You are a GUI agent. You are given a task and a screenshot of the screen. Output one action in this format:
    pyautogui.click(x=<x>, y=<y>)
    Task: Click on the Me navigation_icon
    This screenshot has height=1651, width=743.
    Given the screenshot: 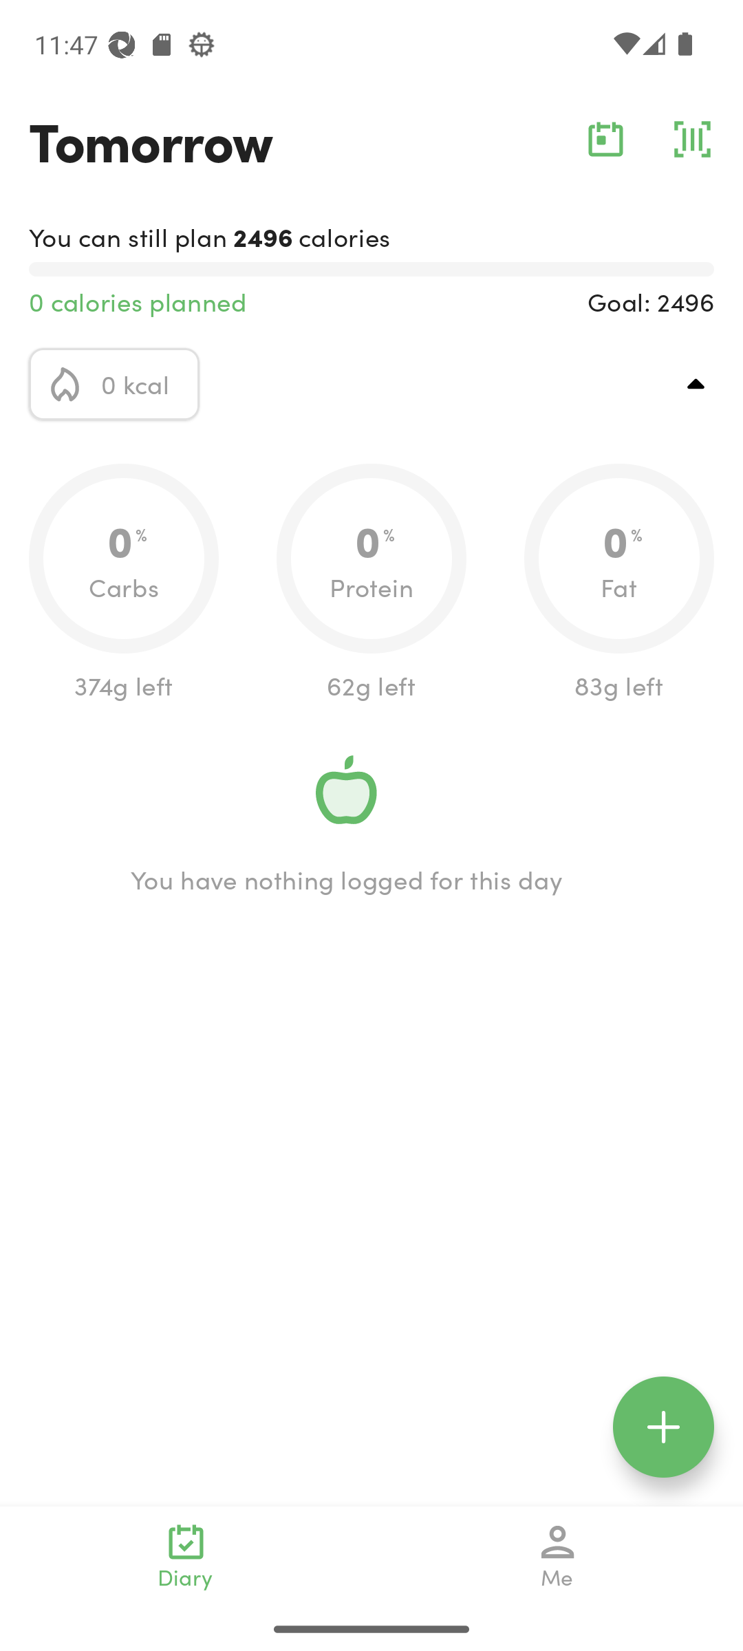 What is the action you would take?
    pyautogui.click(x=557, y=1556)
    